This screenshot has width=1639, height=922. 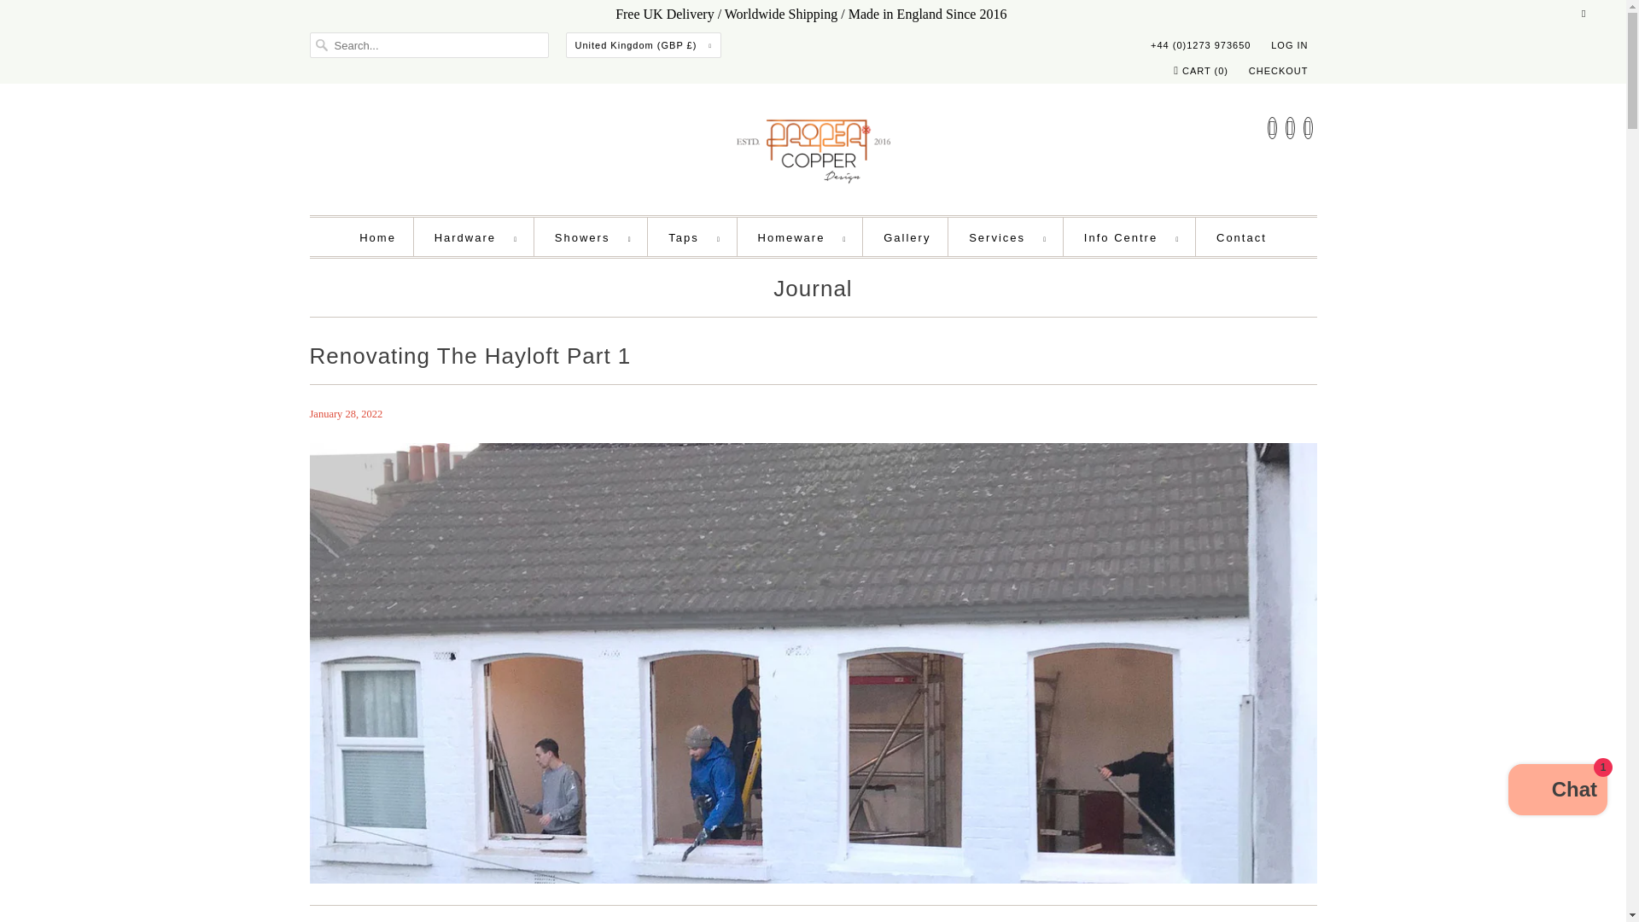 I want to click on Email Proper Copper Design, so click(x=1308, y=128).